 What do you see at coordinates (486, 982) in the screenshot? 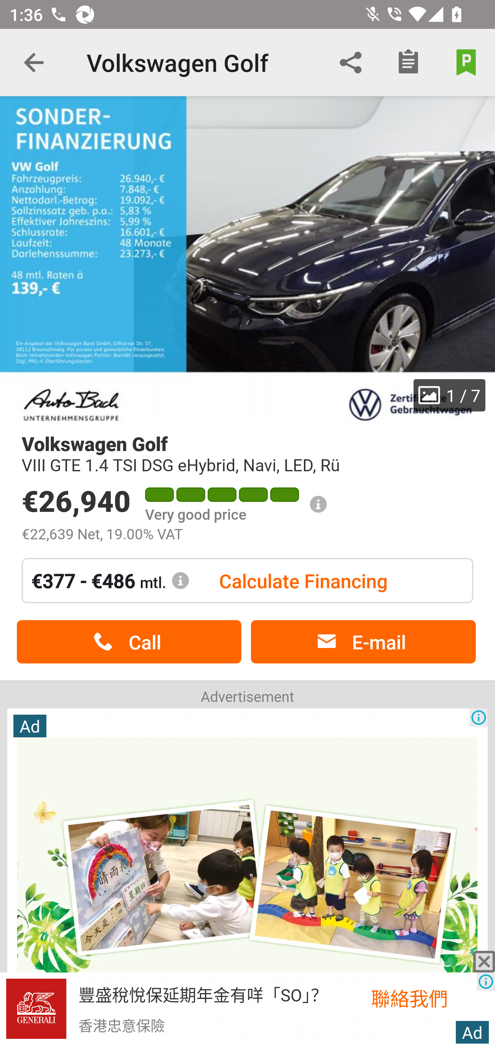
I see `Ad Choices Icon` at bounding box center [486, 982].